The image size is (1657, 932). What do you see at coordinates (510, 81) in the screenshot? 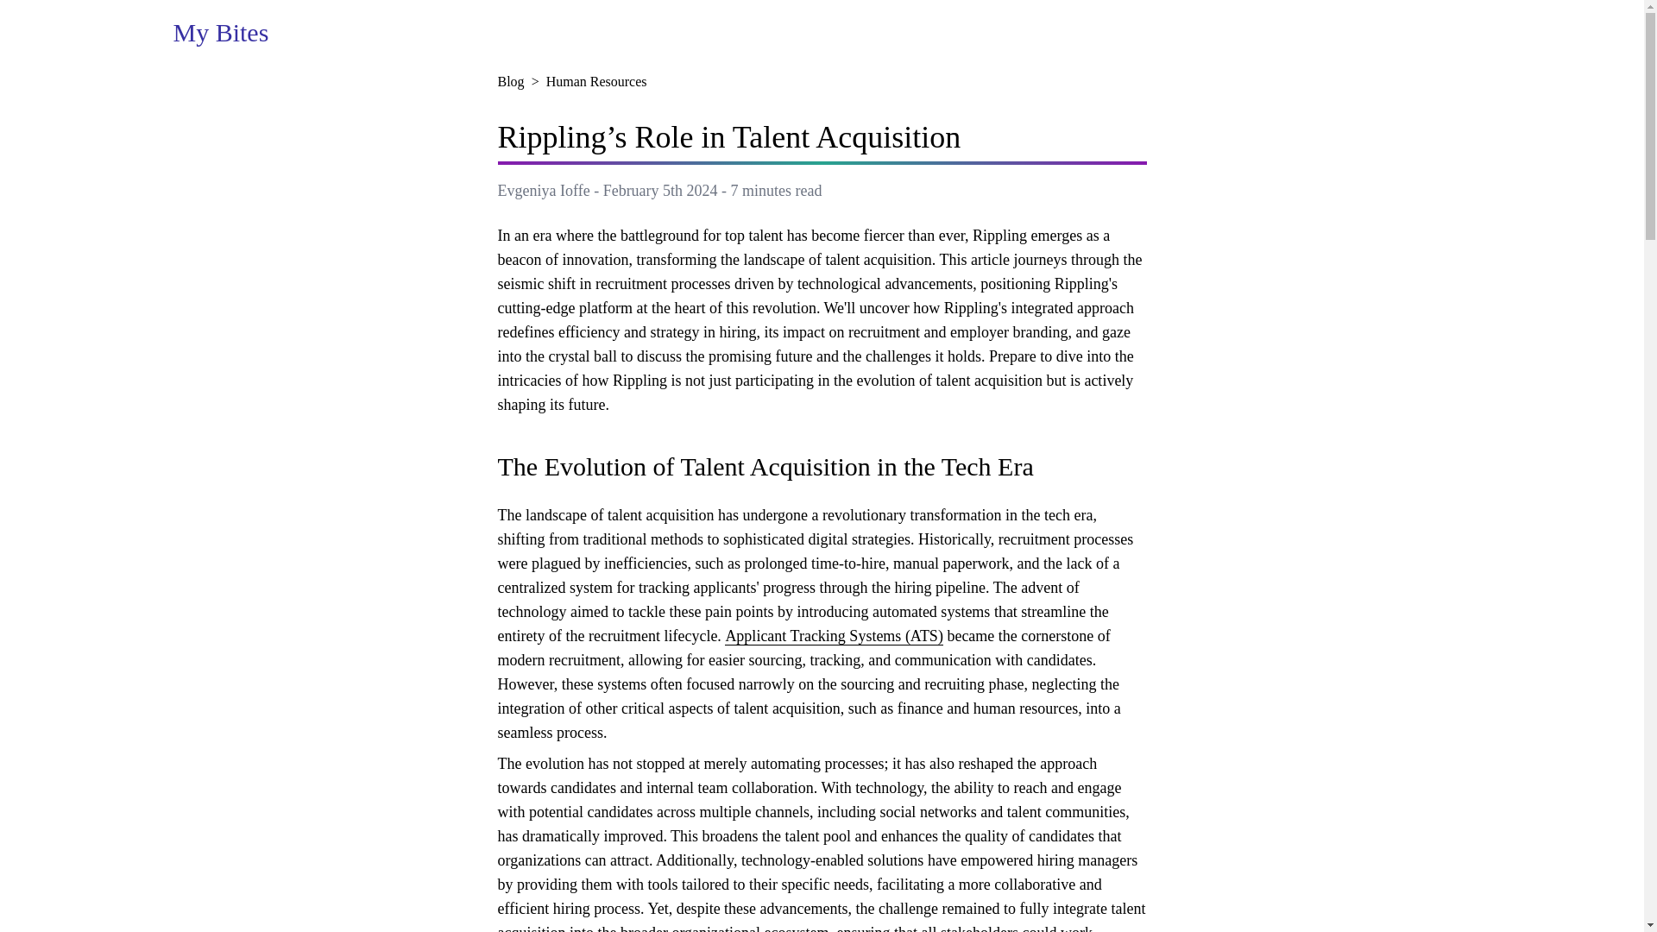
I see `Blog` at bounding box center [510, 81].